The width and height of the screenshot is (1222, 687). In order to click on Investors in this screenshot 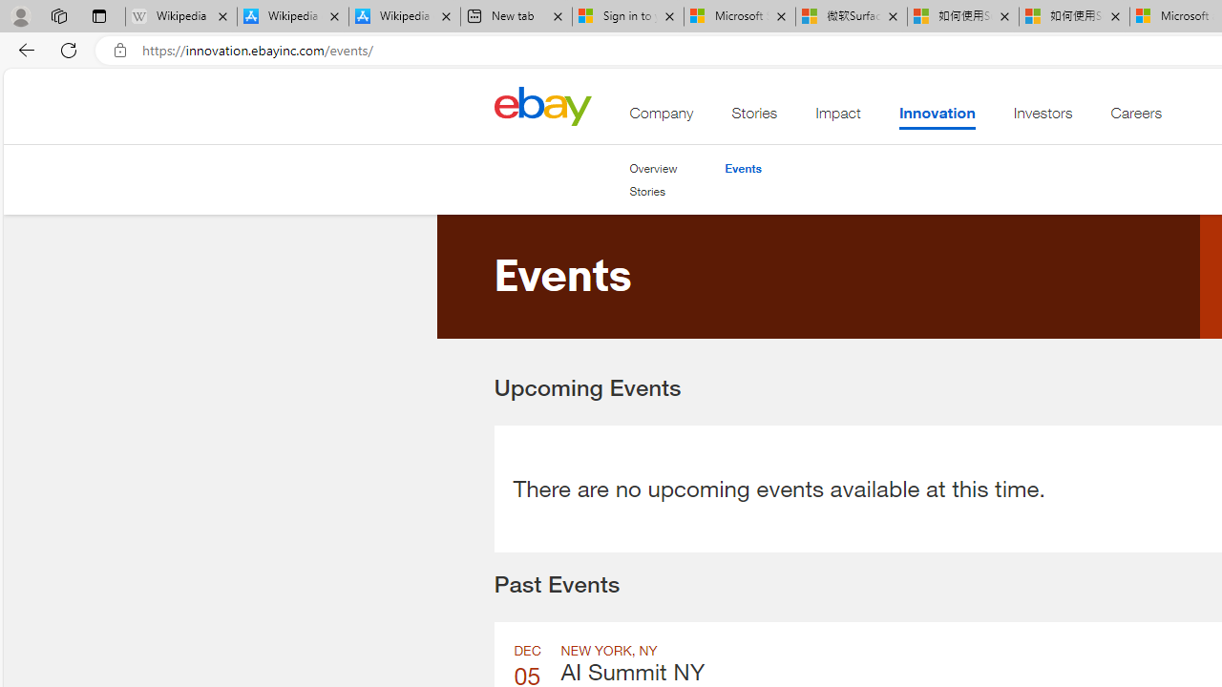, I will do `click(1043, 117)`.